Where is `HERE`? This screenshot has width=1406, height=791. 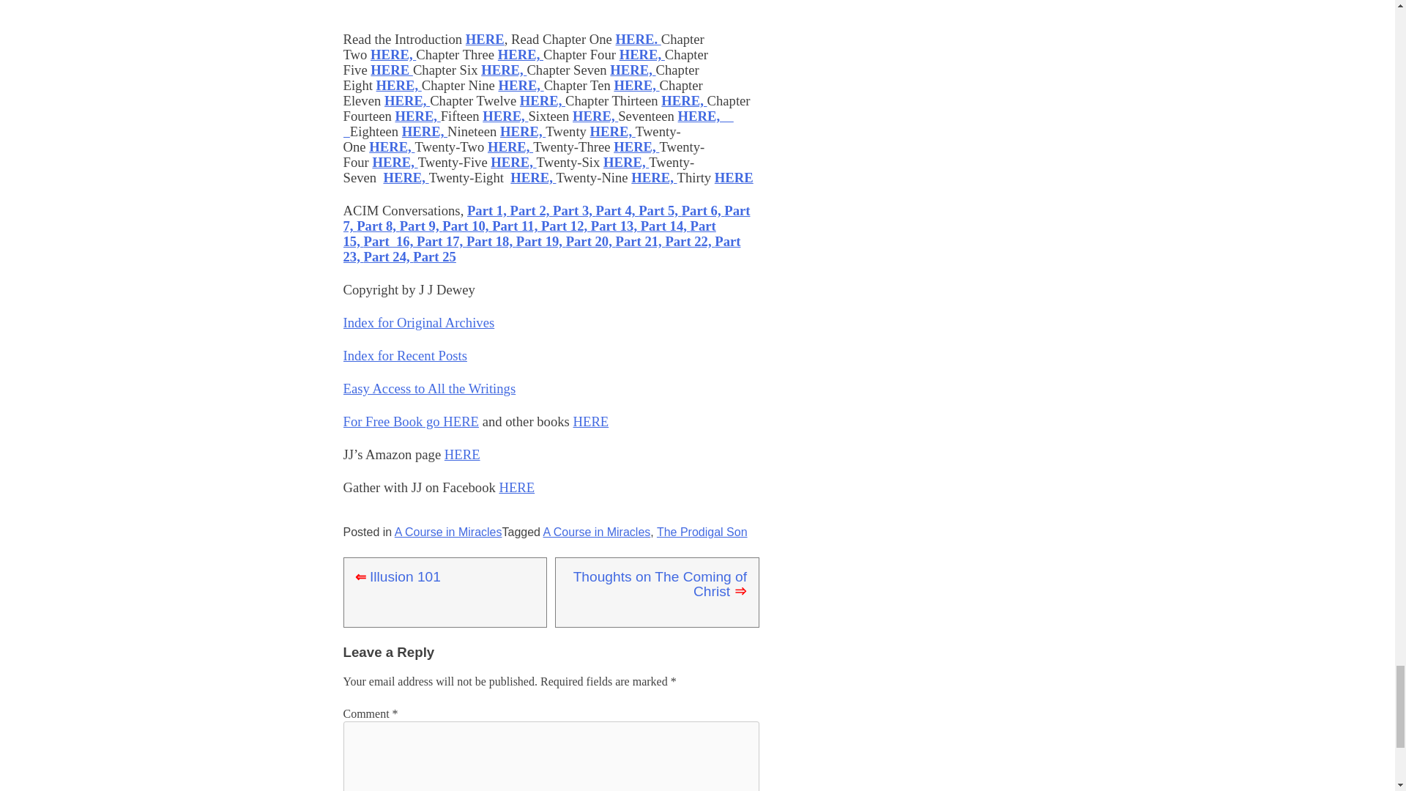 HERE is located at coordinates (485, 39).